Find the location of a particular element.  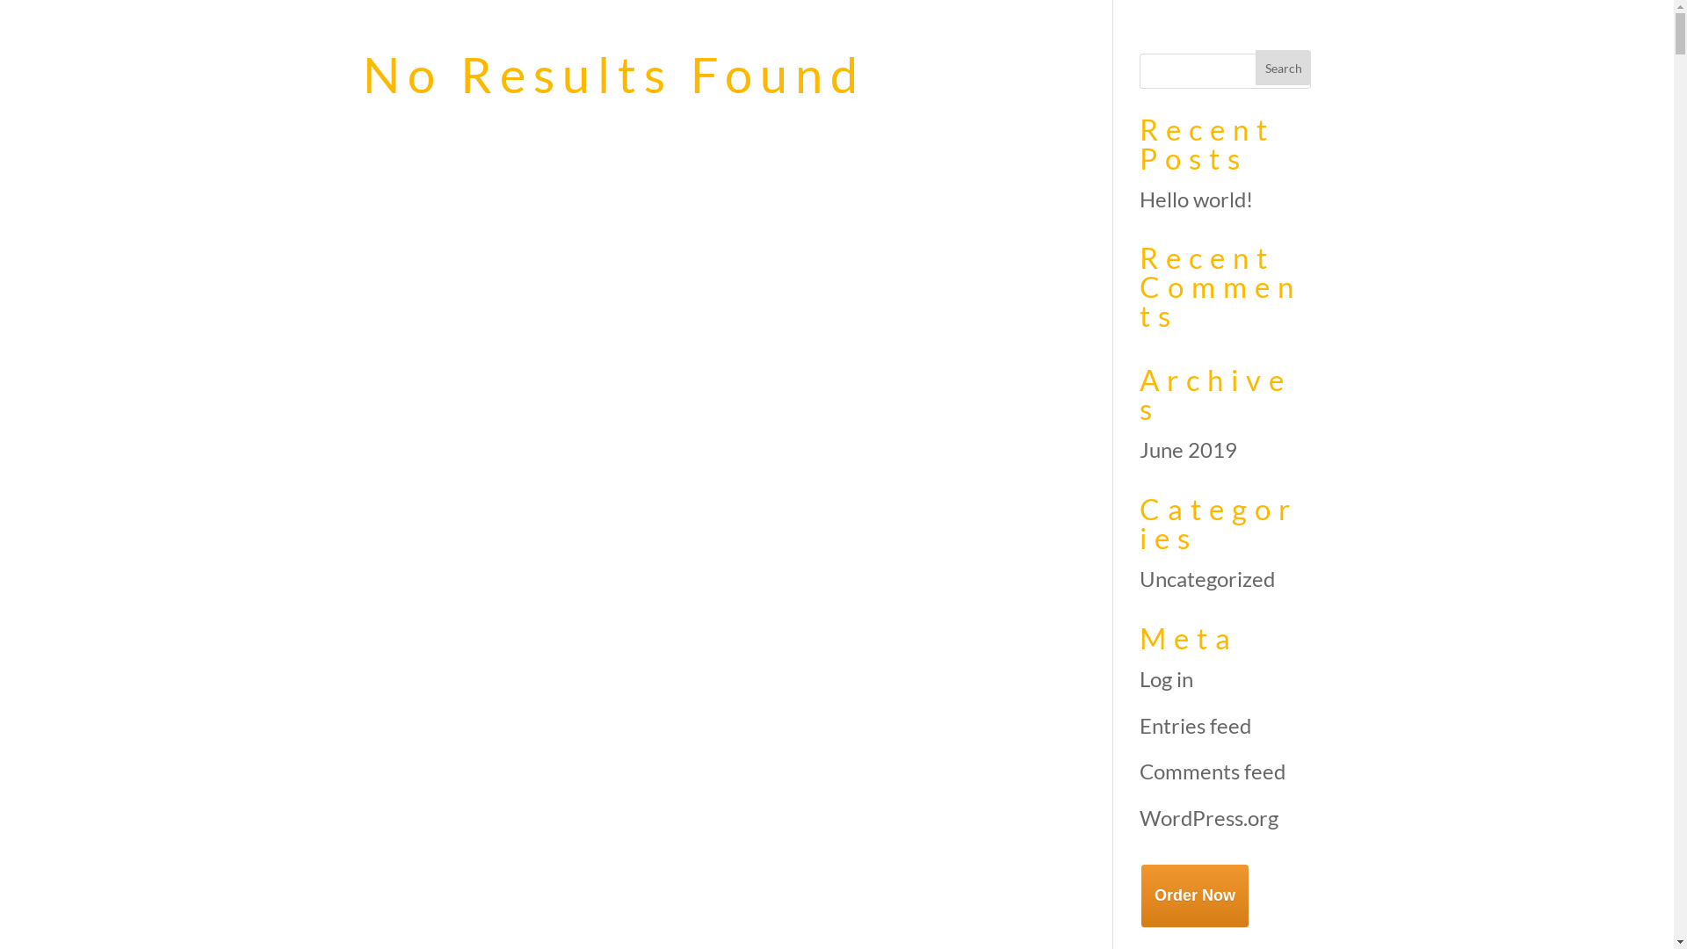

Search is located at coordinates (1284, 68).